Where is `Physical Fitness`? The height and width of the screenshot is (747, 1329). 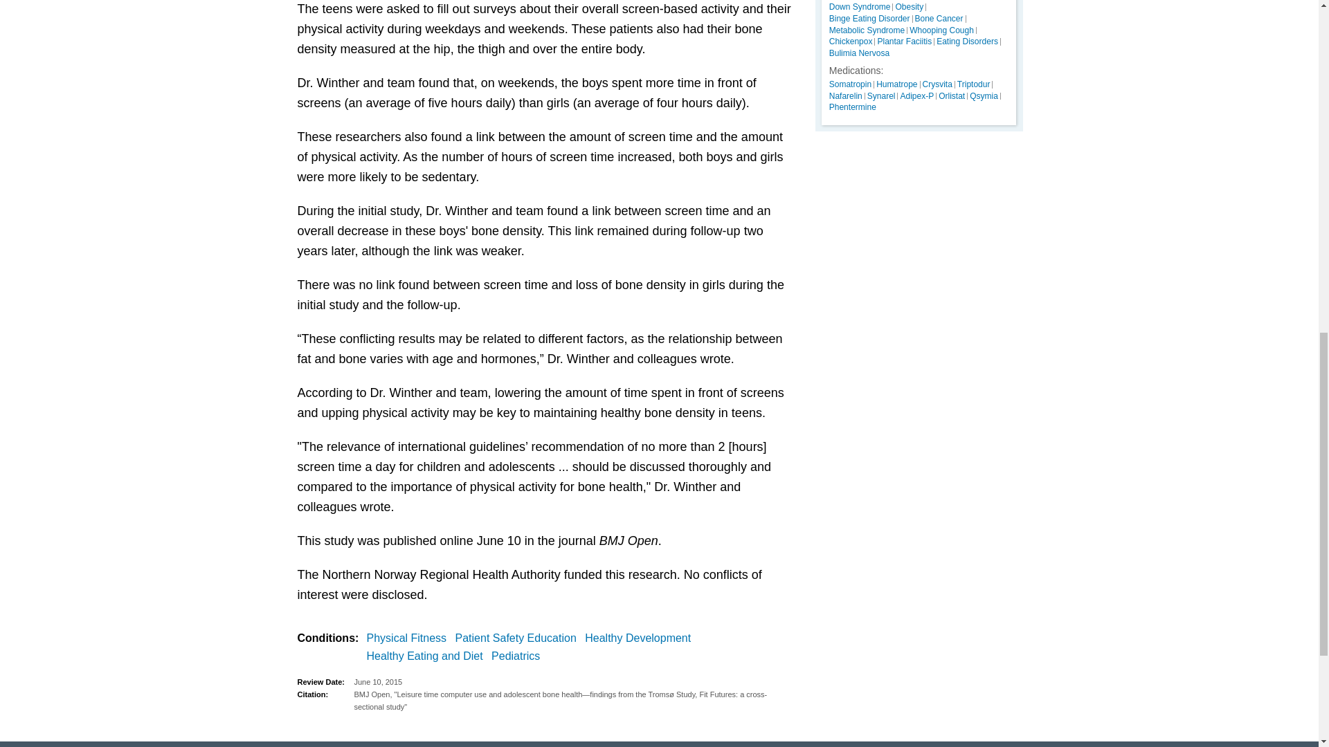 Physical Fitness is located at coordinates (410, 638).